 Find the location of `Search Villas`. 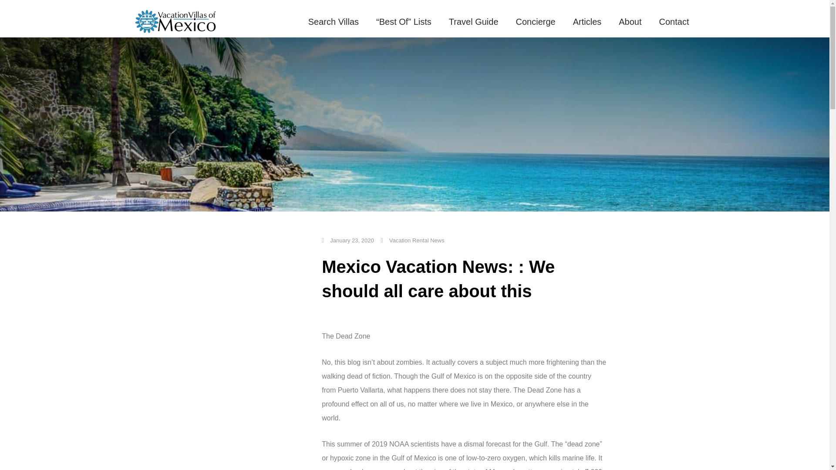

Search Villas is located at coordinates (334, 22).